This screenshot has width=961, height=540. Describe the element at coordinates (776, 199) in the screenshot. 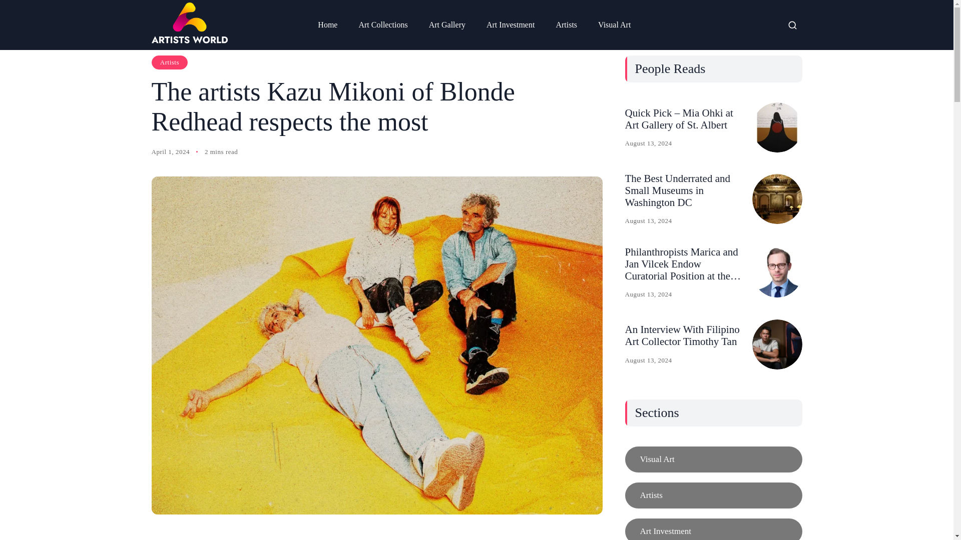

I see `The Best Underrated and Small Museums in Washington DC` at that location.